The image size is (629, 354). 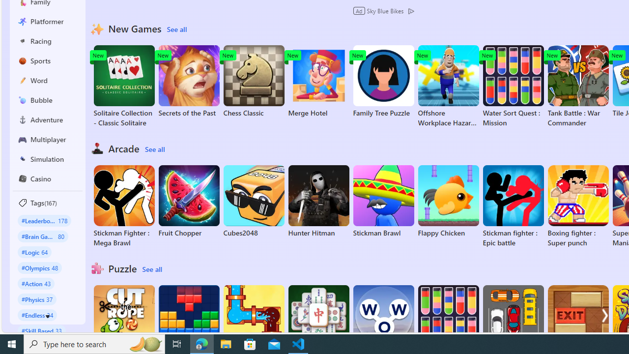 What do you see at coordinates (318, 202) in the screenshot?
I see `Hunter Hitman` at bounding box center [318, 202].